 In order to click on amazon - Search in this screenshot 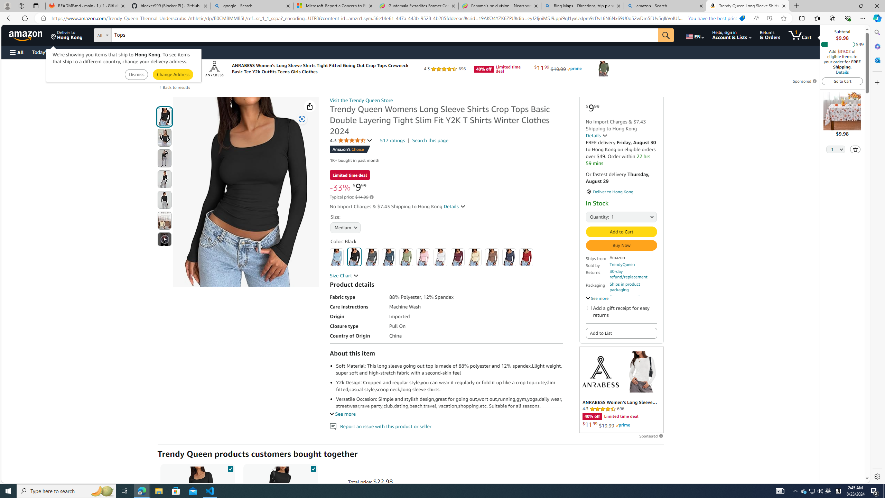, I will do `click(665, 6)`.